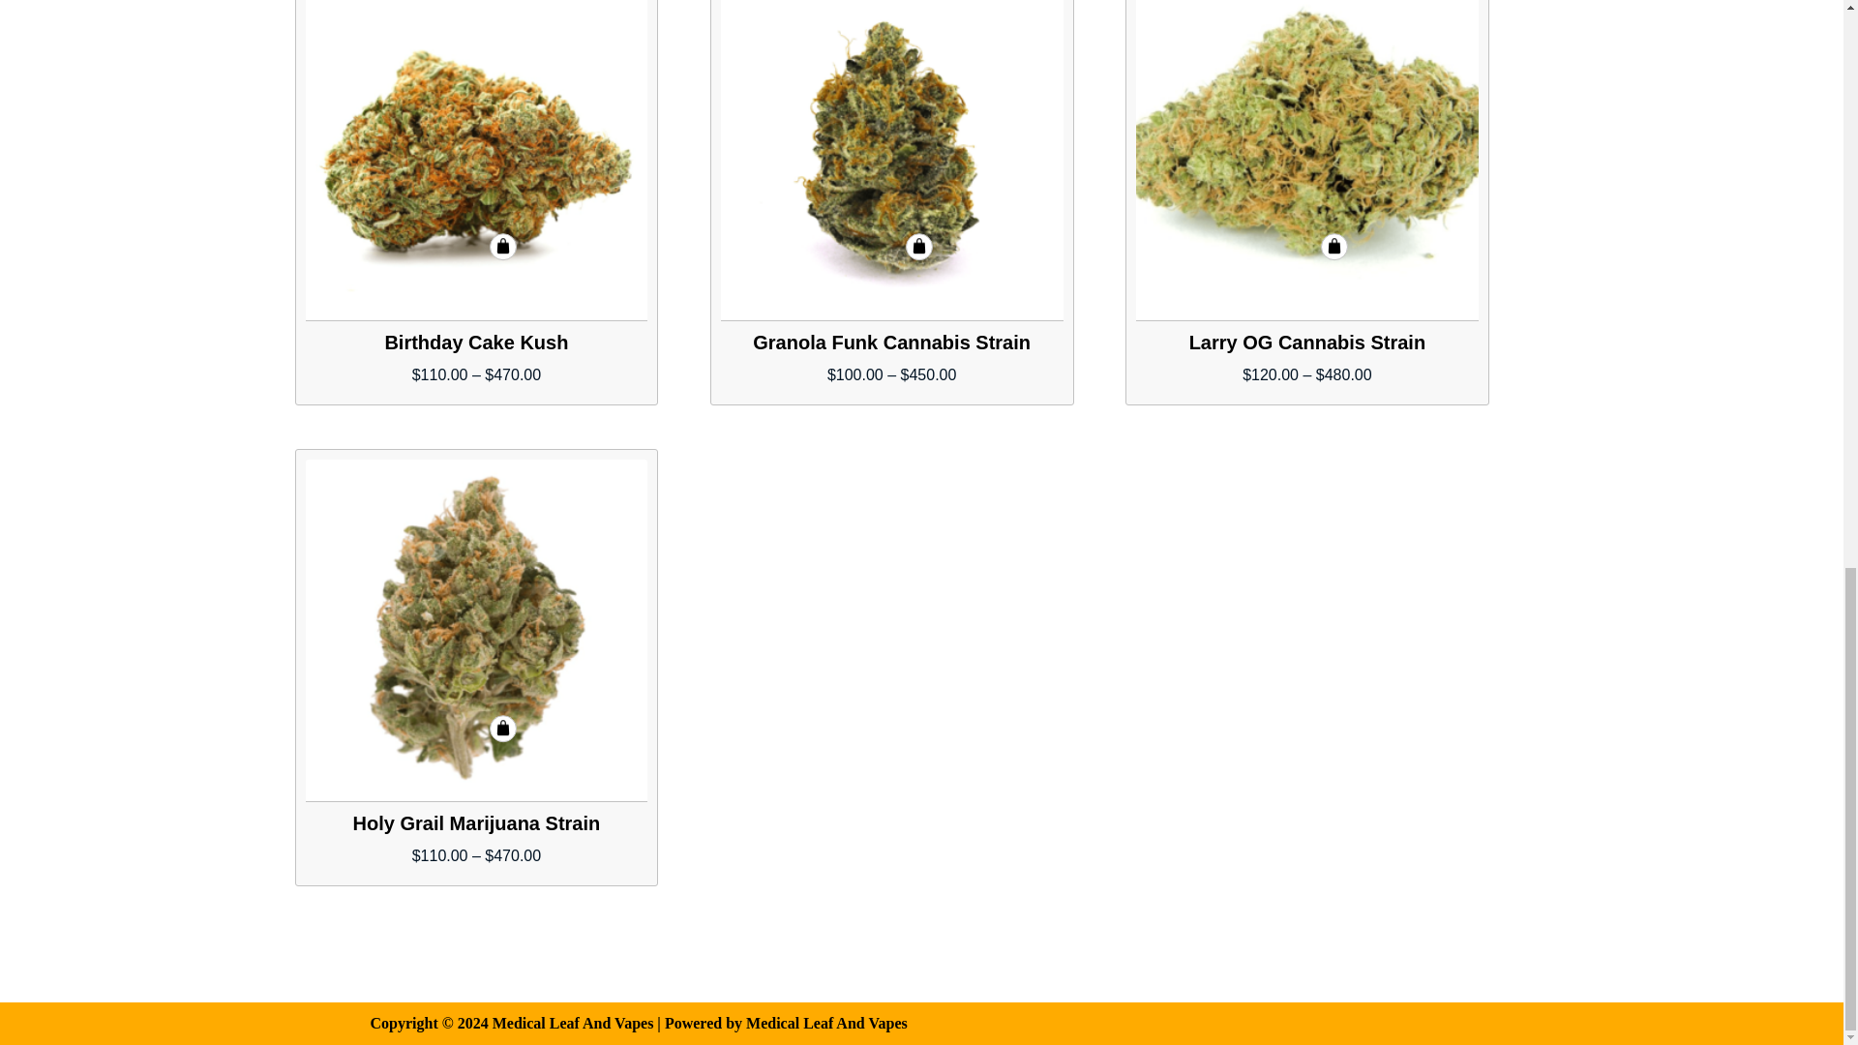 The image size is (1858, 1045). I want to click on Birthday Cake Kush, so click(477, 161).